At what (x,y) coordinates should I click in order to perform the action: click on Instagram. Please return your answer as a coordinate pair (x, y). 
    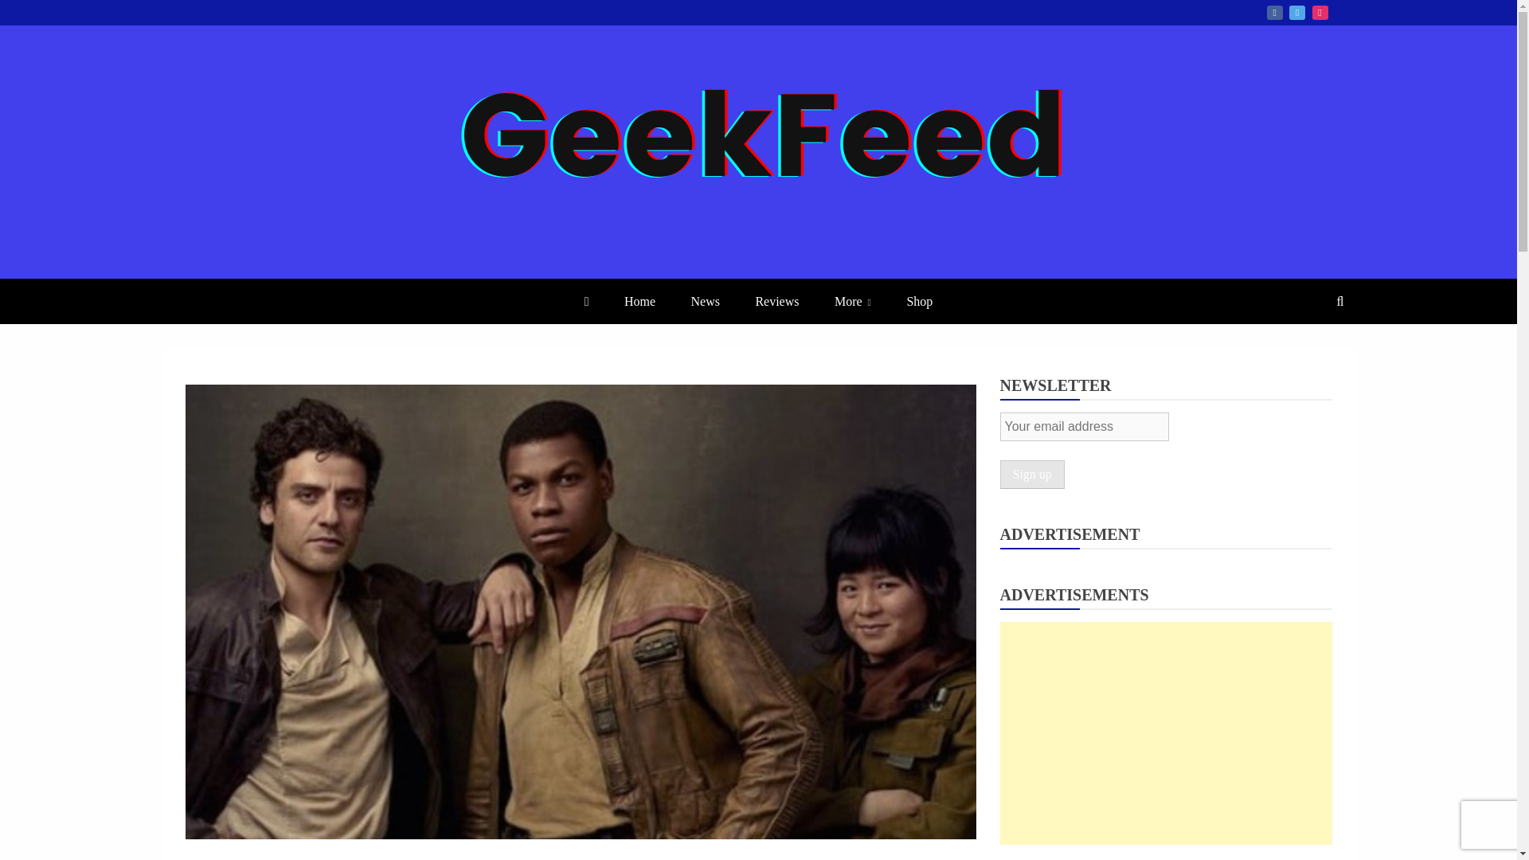
    Looking at the image, I should click on (1320, 12).